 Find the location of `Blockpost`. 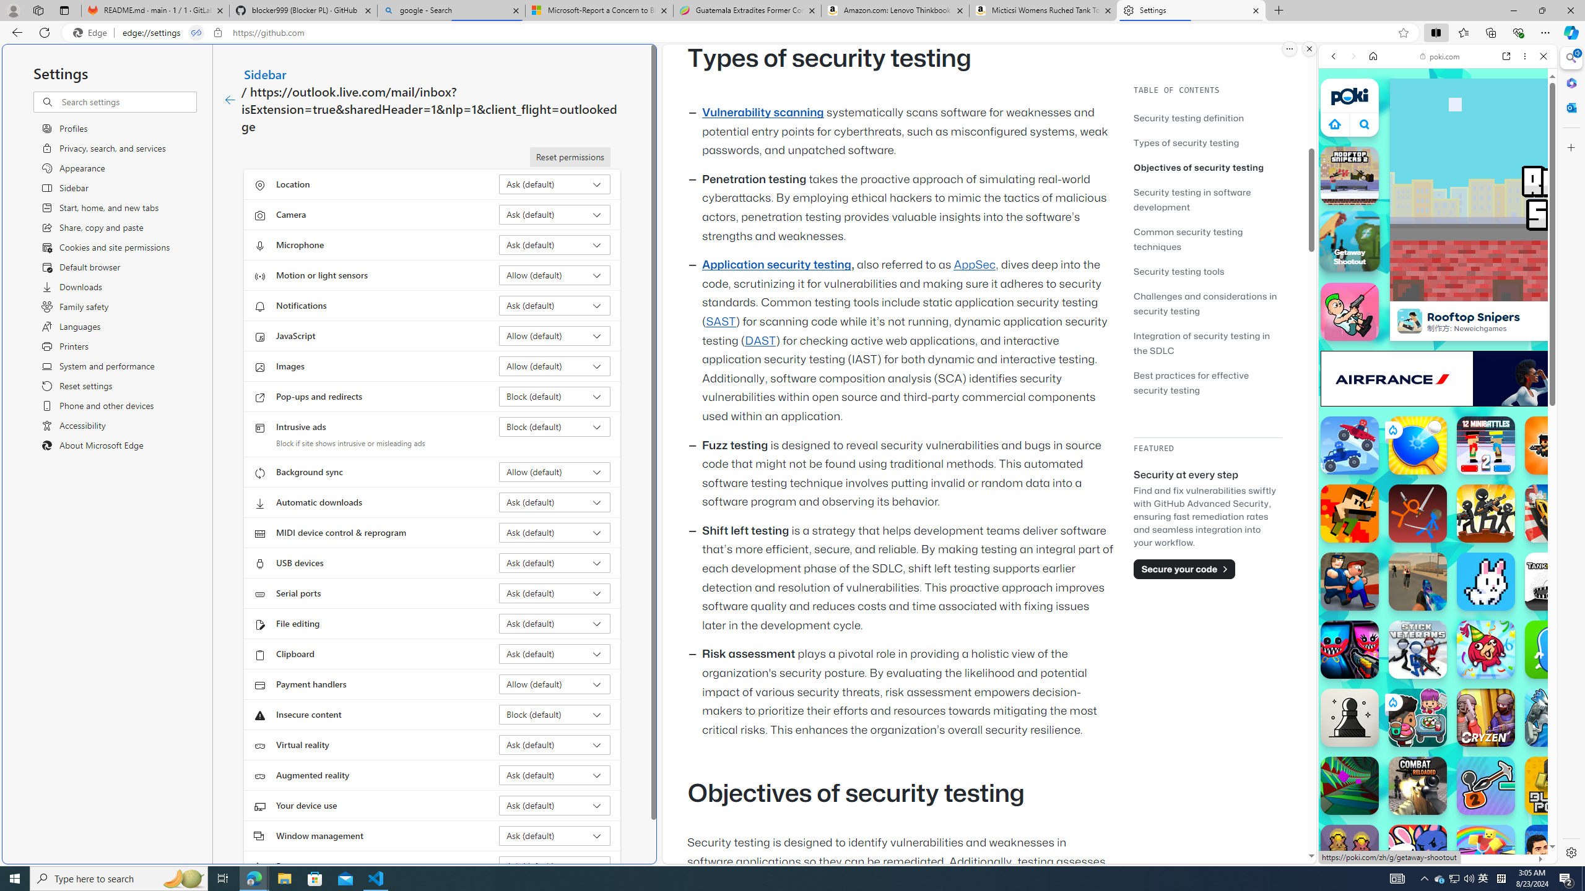

Blockpost is located at coordinates (1554, 786).